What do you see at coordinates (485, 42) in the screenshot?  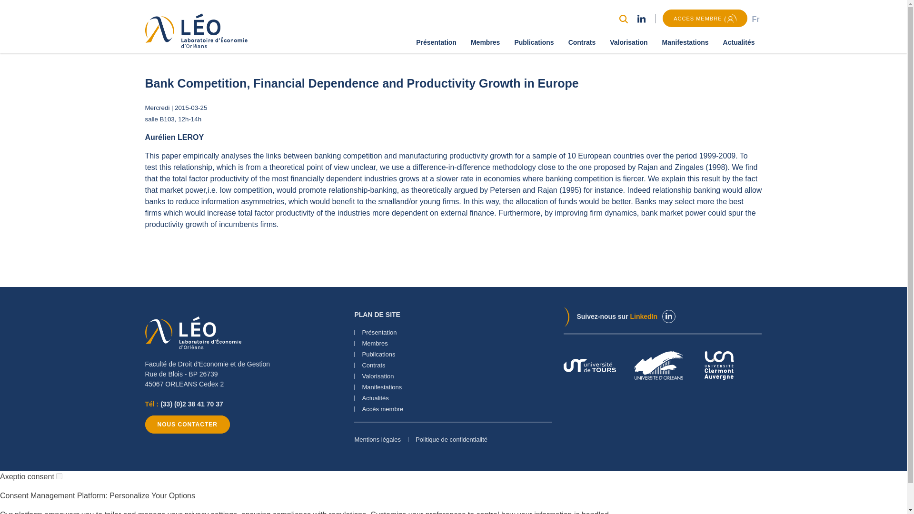 I see `Membres` at bounding box center [485, 42].